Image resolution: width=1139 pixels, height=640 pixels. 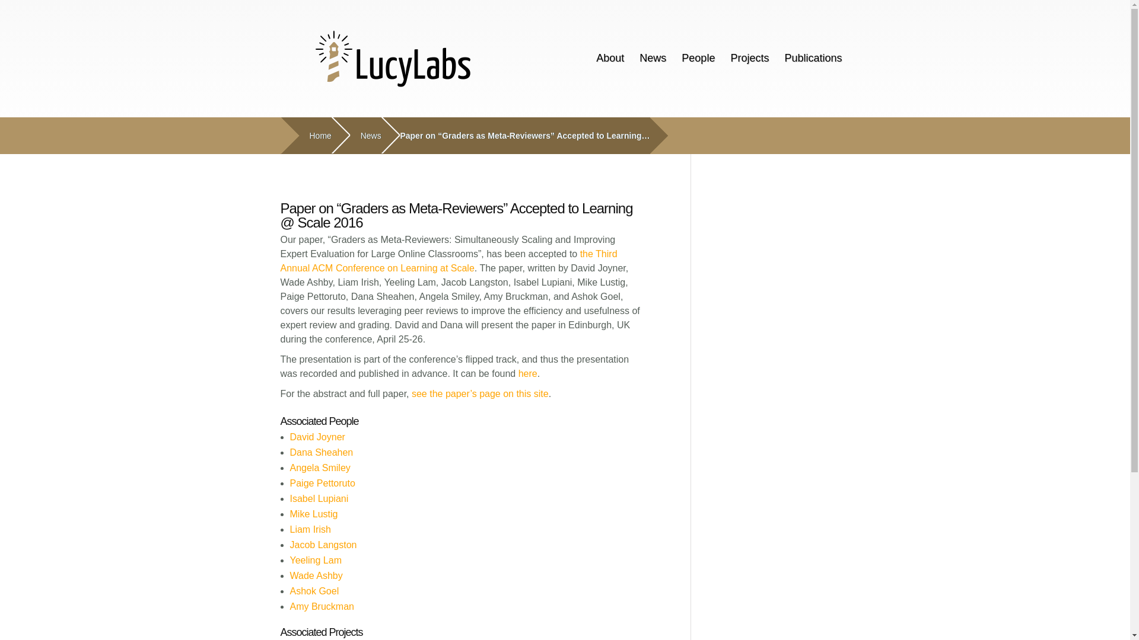 What do you see at coordinates (313, 513) in the screenshot?
I see `Mike Lustig` at bounding box center [313, 513].